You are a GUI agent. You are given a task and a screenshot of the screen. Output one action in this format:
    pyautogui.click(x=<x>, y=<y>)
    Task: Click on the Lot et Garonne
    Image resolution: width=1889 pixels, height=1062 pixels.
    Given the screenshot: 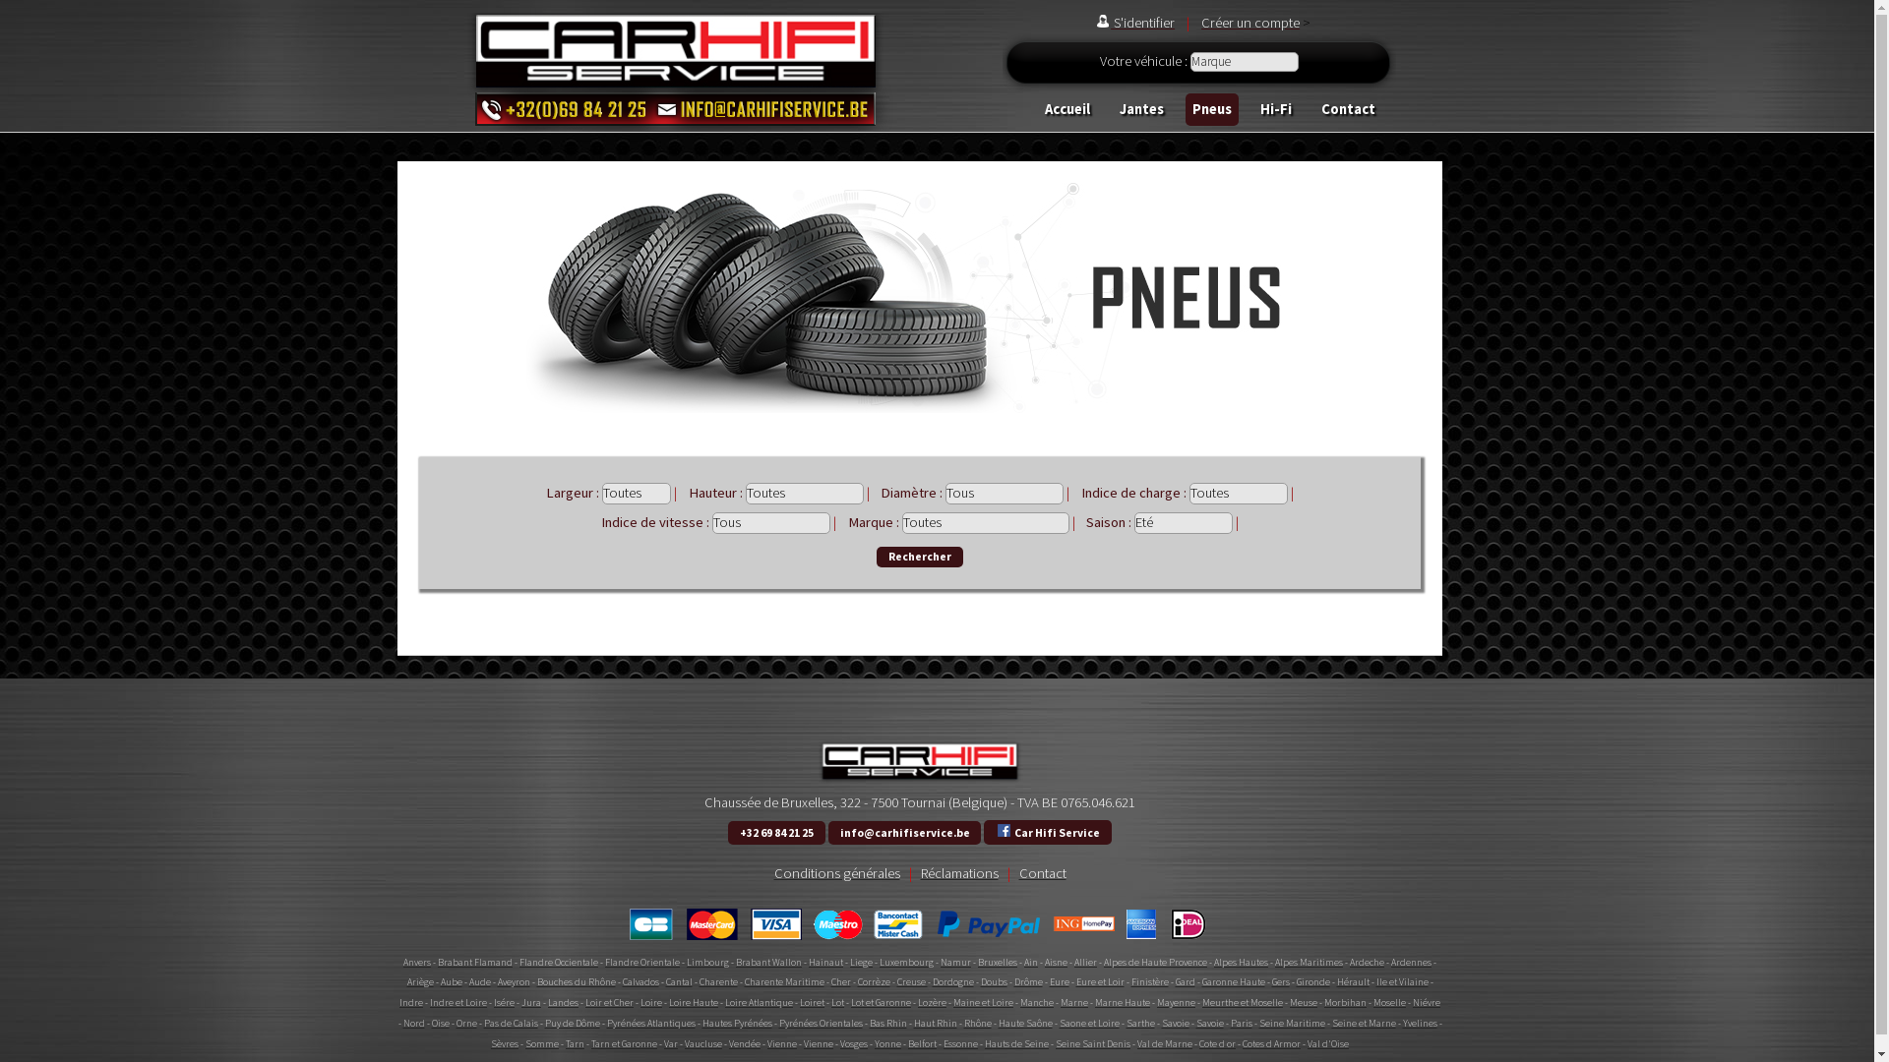 What is the action you would take?
    pyautogui.click(x=882, y=1003)
    